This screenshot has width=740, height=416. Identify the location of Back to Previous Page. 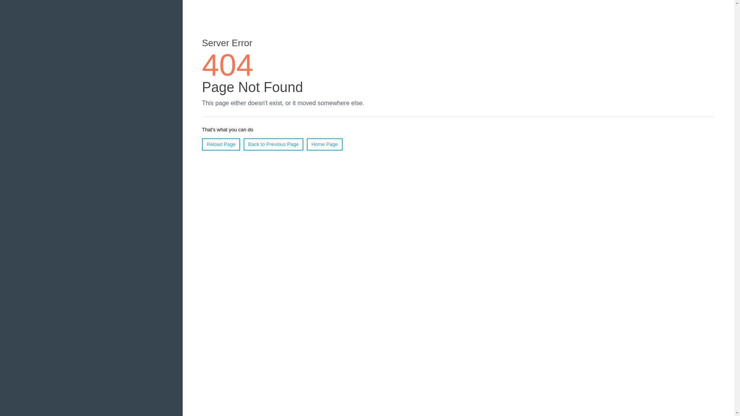
(273, 144).